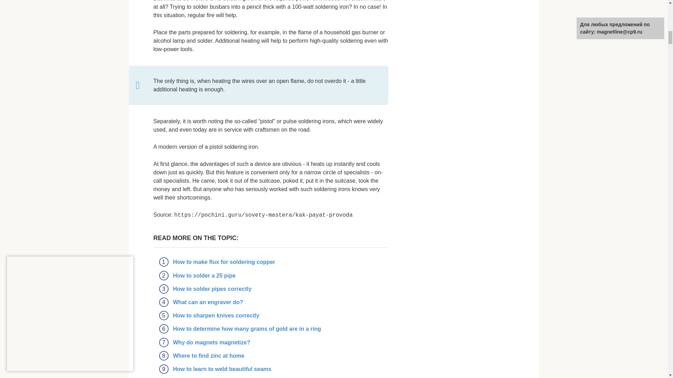  Describe the element at coordinates (204, 275) in the screenshot. I see `How to solder a 25 pipe` at that location.